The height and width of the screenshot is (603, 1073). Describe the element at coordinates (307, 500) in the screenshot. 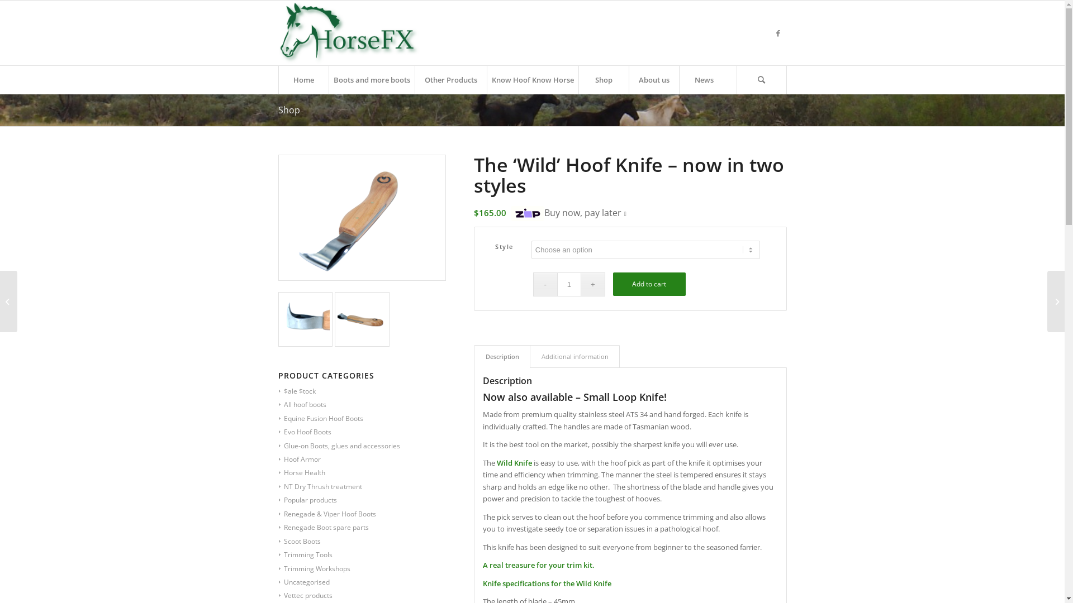

I see `Popular products` at that location.